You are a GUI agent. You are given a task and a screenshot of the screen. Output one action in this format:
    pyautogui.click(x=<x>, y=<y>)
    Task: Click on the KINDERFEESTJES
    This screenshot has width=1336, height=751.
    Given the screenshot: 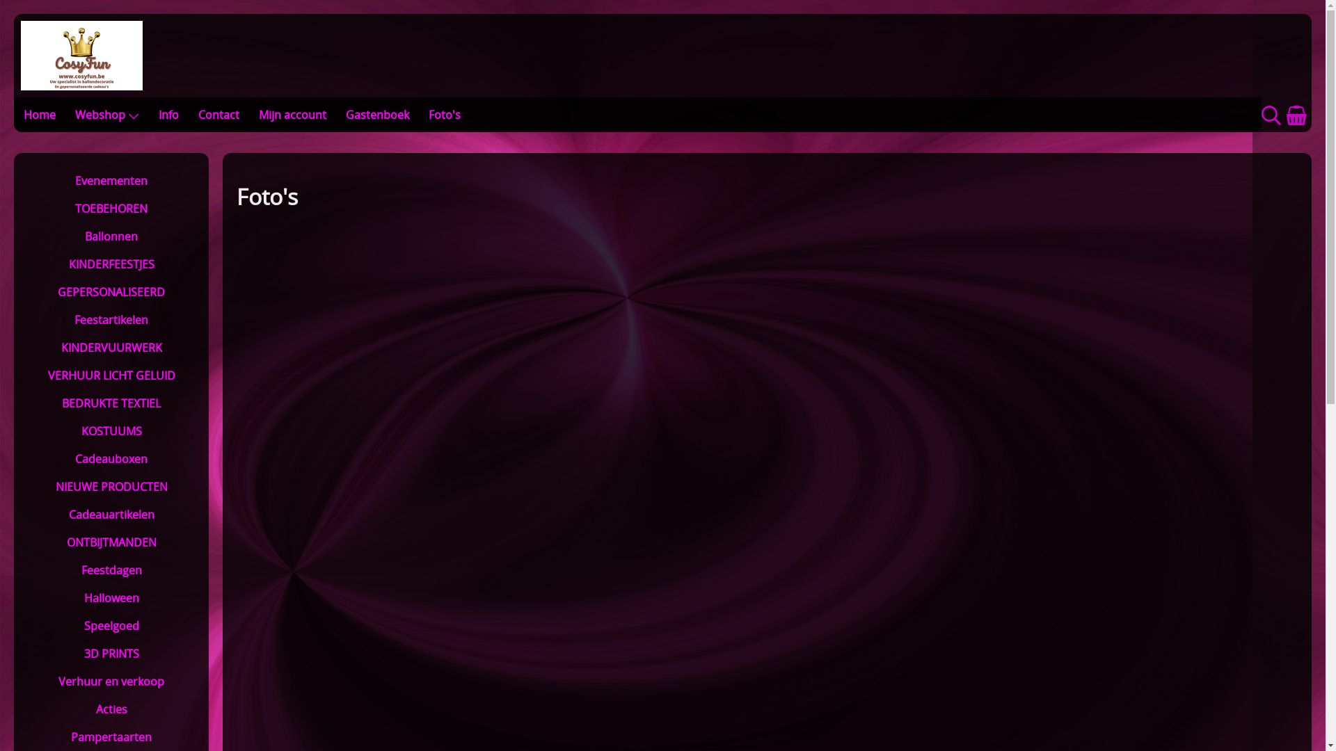 What is the action you would take?
    pyautogui.click(x=111, y=264)
    